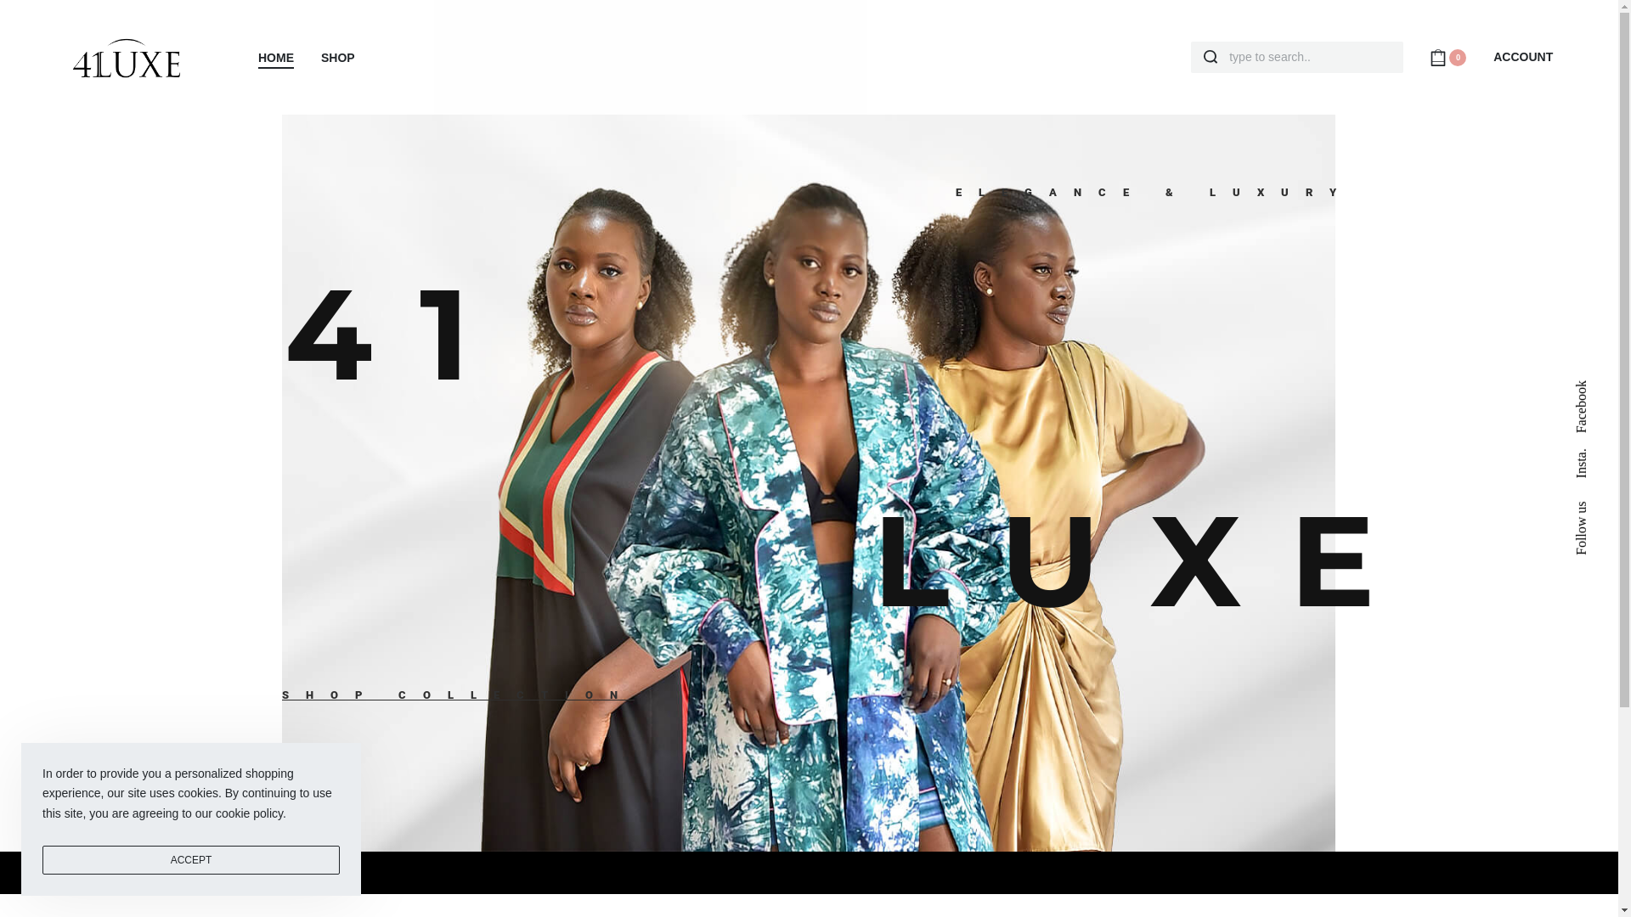  What do you see at coordinates (191, 860) in the screenshot?
I see `ACCEPT` at bounding box center [191, 860].